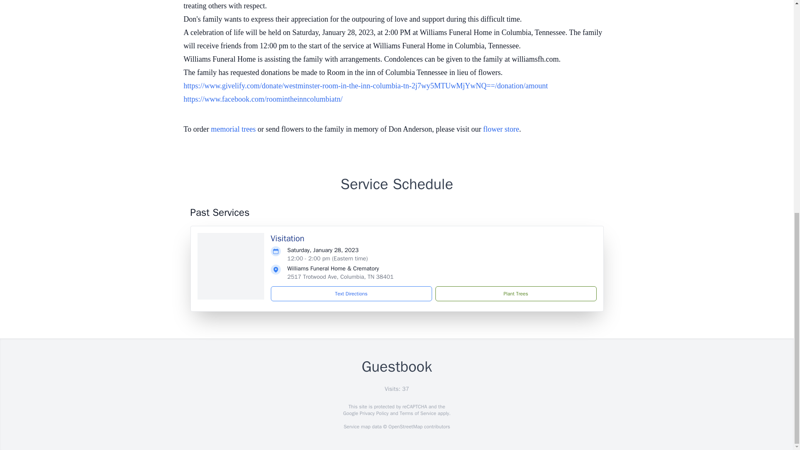 Image resolution: width=800 pixels, height=450 pixels. I want to click on Text Directions, so click(351, 293).